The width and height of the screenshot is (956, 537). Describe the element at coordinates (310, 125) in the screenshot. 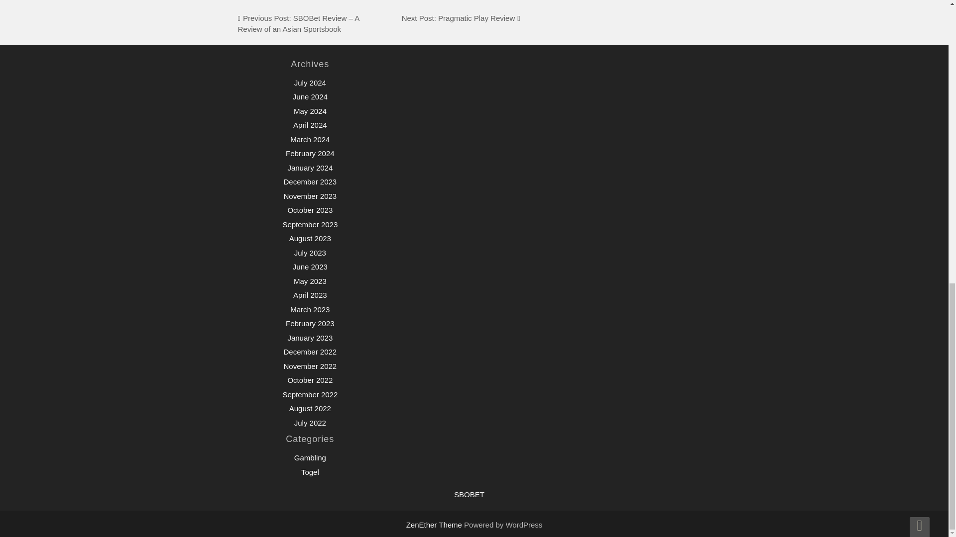

I see `April 2024` at that location.